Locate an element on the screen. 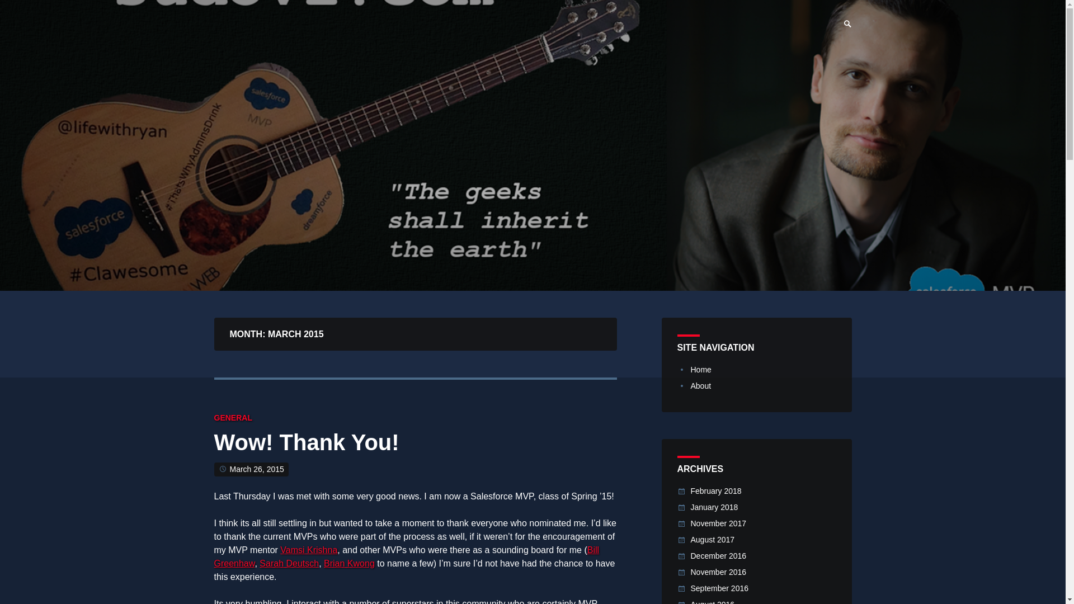 The width and height of the screenshot is (1074, 604). Wow! Thank You! is located at coordinates (306, 445).